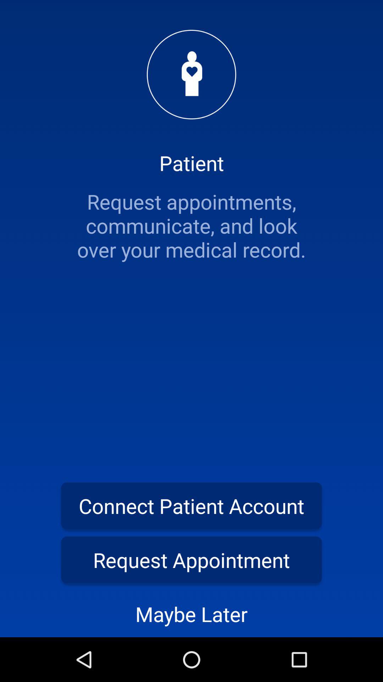 The image size is (383, 682). Describe the element at coordinates (191, 614) in the screenshot. I see `select icon below request appointment item` at that location.